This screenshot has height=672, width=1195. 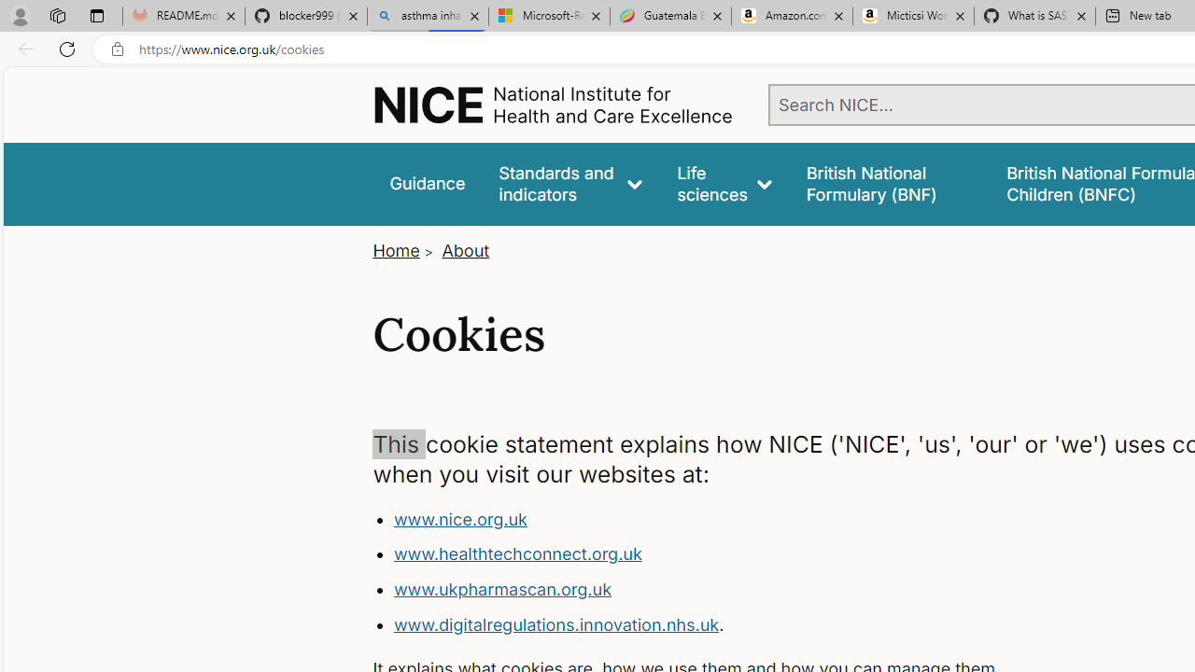 What do you see at coordinates (724, 183) in the screenshot?
I see `Life sciences` at bounding box center [724, 183].